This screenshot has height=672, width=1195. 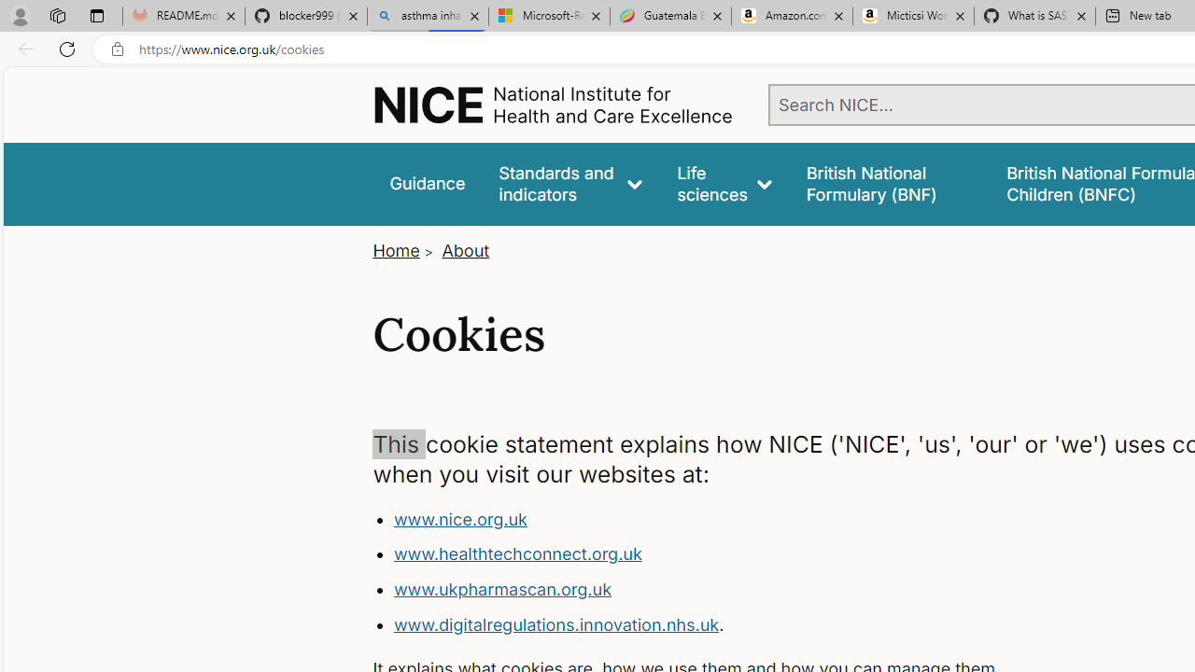 What do you see at coordinates (724, 183) in the screenshot?
I see `Life sciences` at bounding box center [724, 183].